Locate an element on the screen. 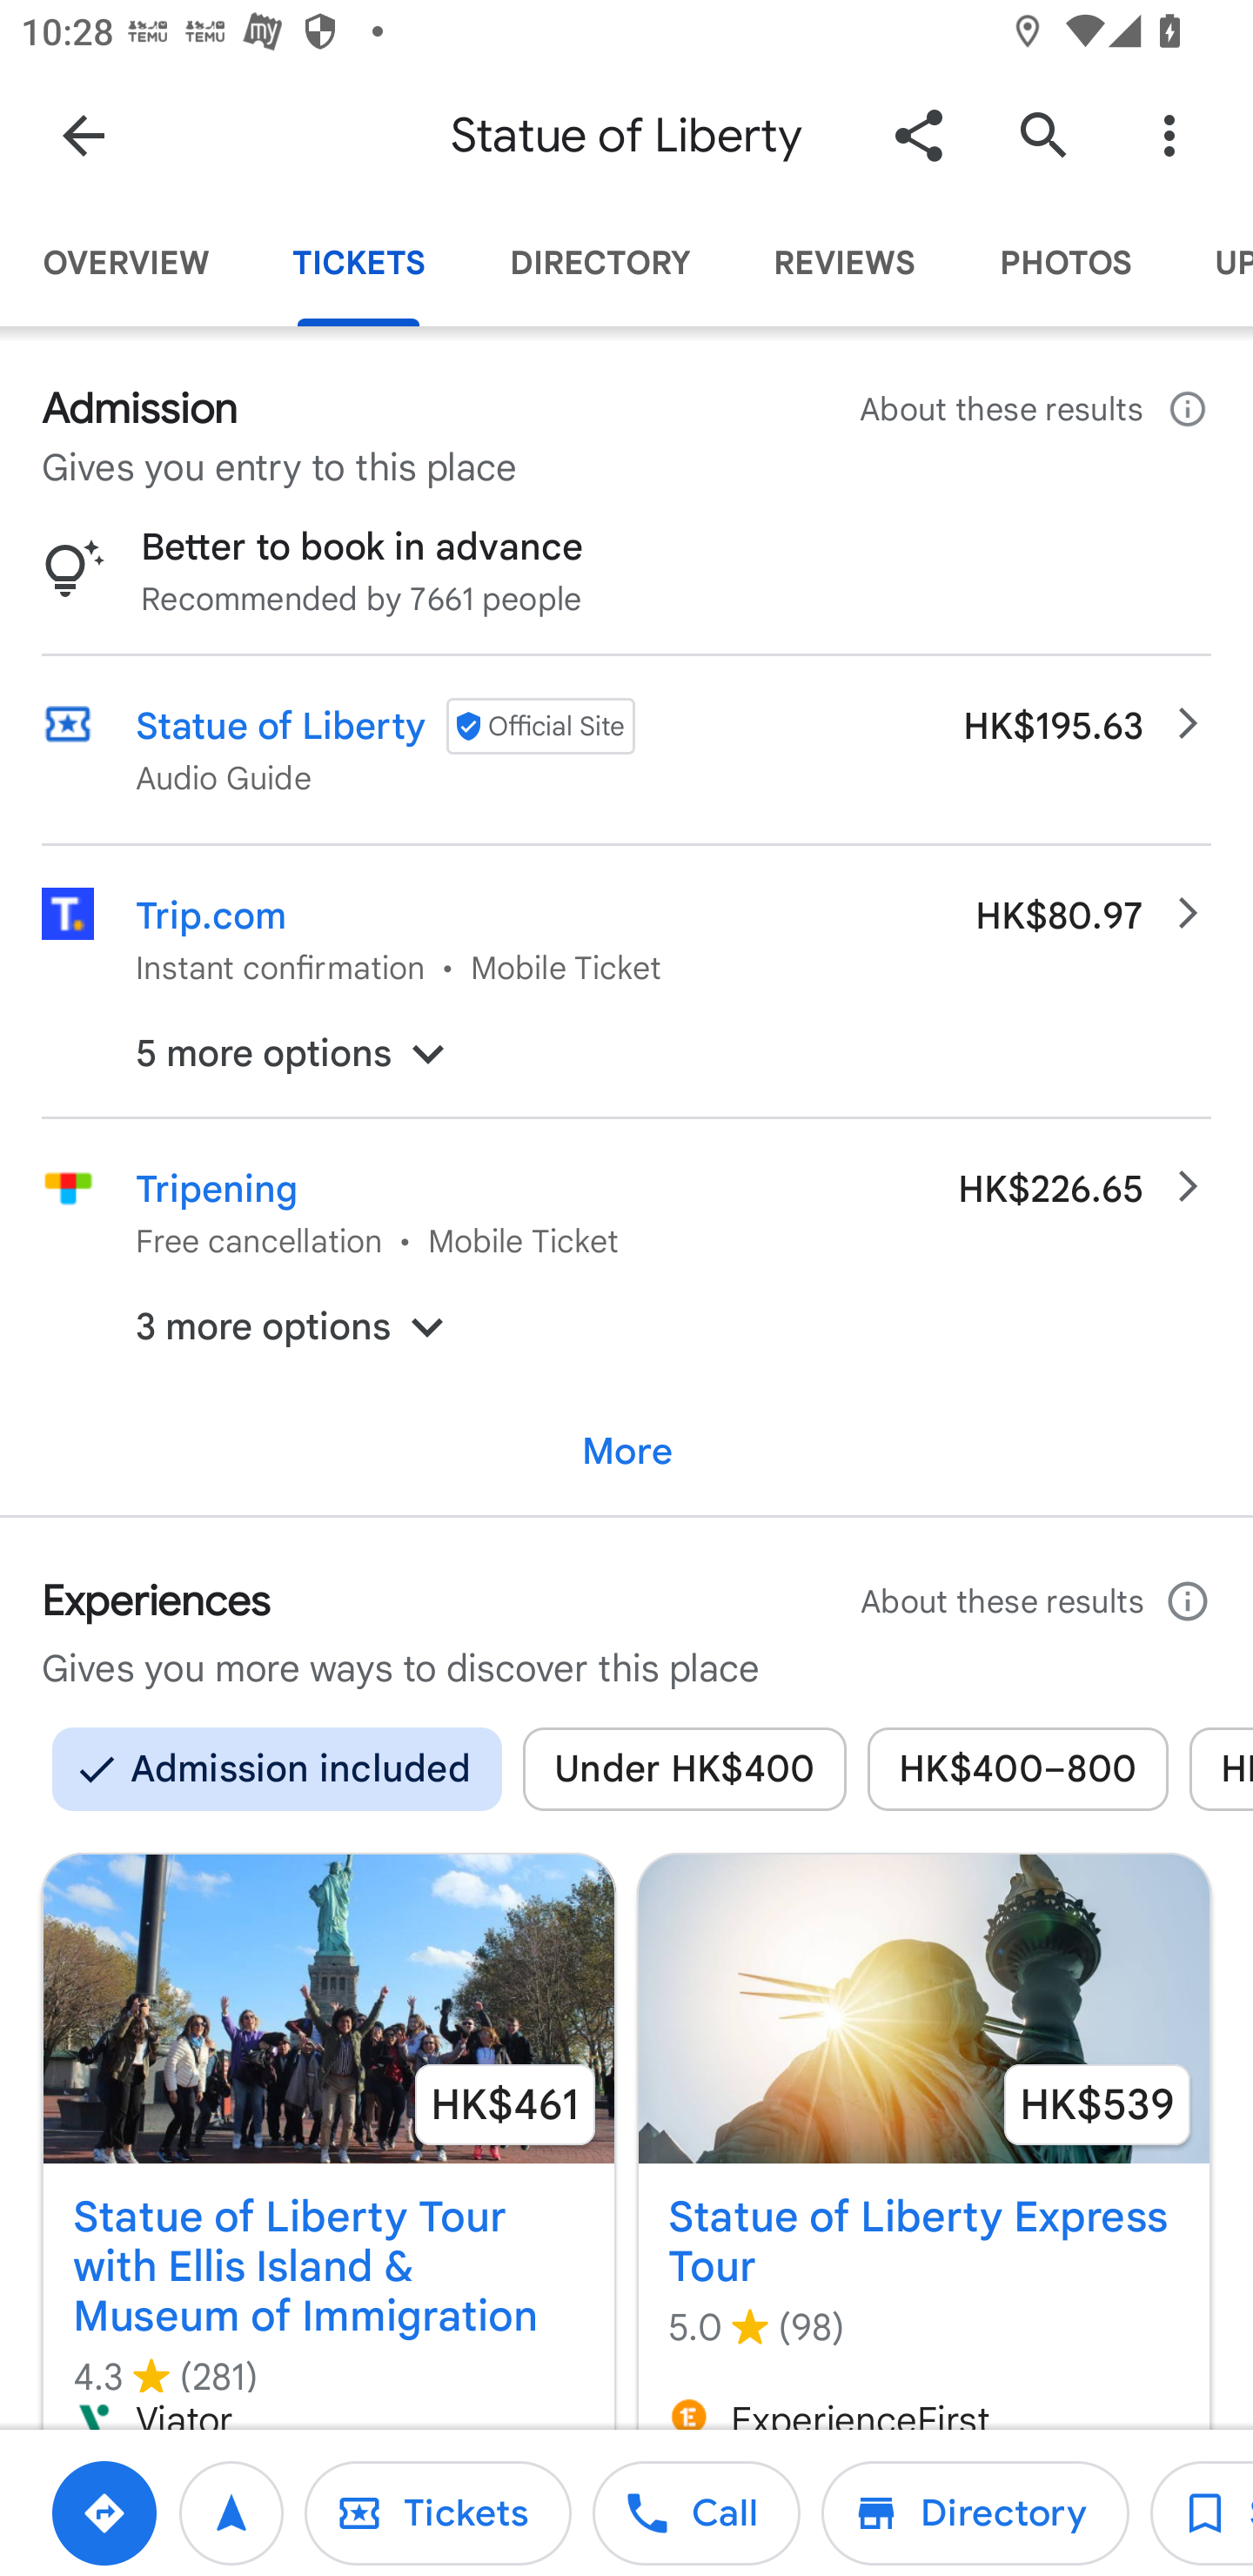  REVIEWS Reviews is located at coordinates (844, 263).